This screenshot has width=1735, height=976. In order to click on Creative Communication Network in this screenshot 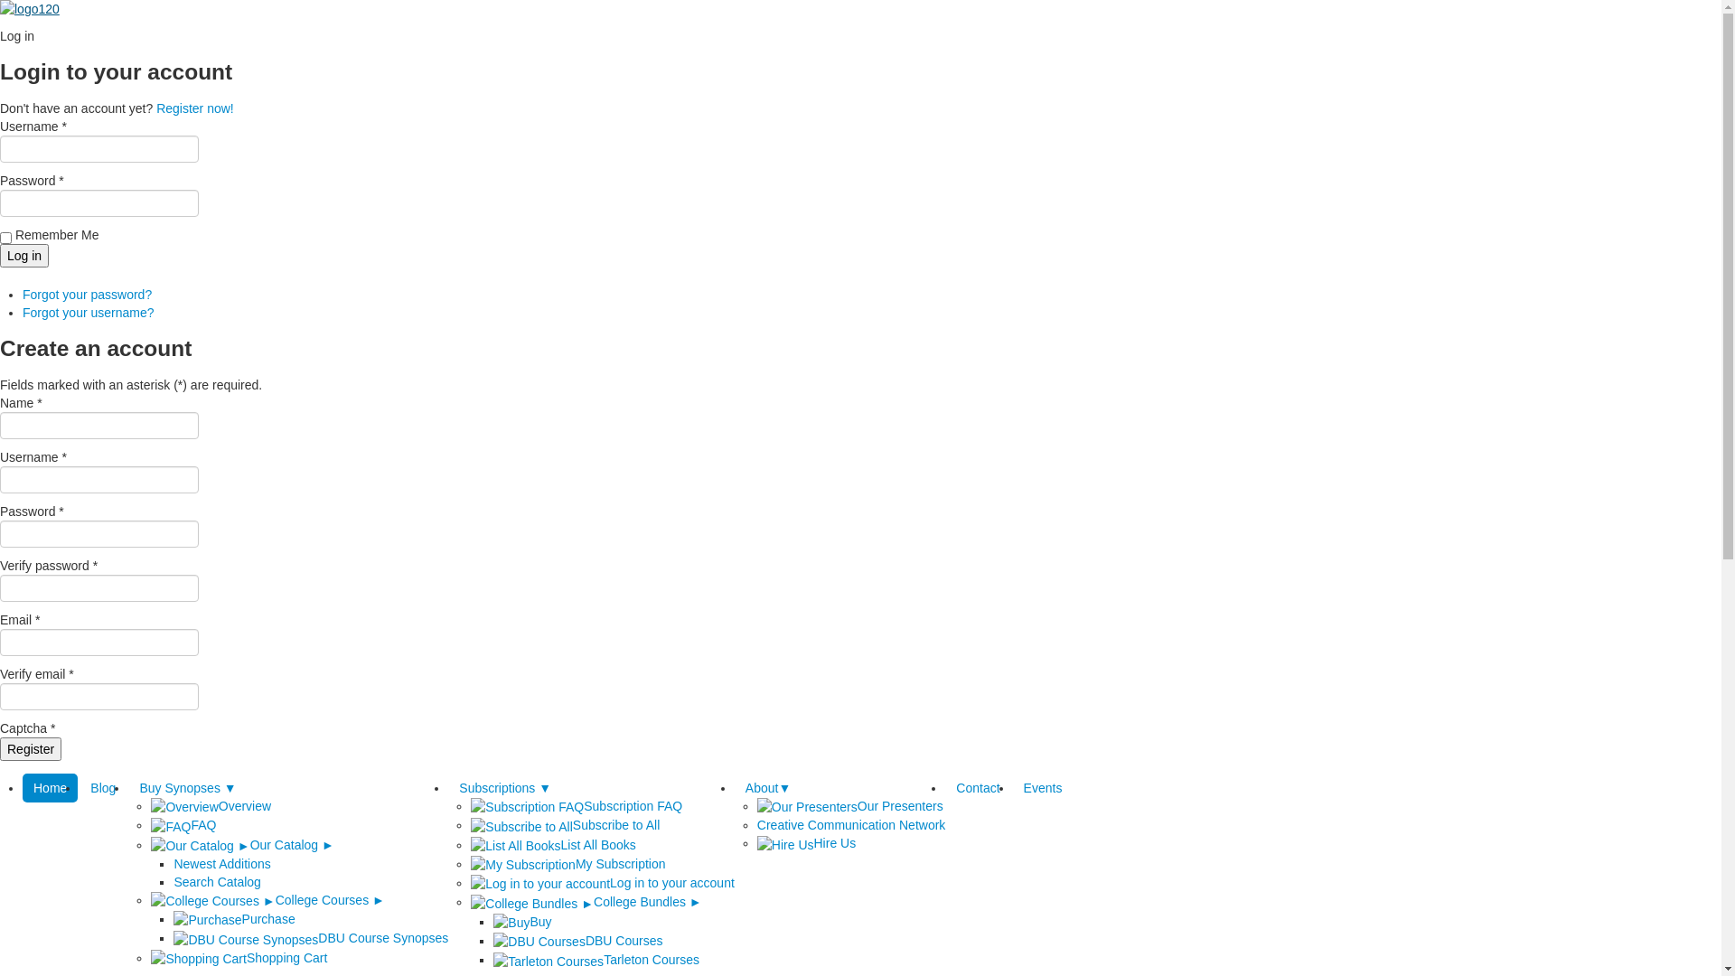, I will do `click(851, 824)`.